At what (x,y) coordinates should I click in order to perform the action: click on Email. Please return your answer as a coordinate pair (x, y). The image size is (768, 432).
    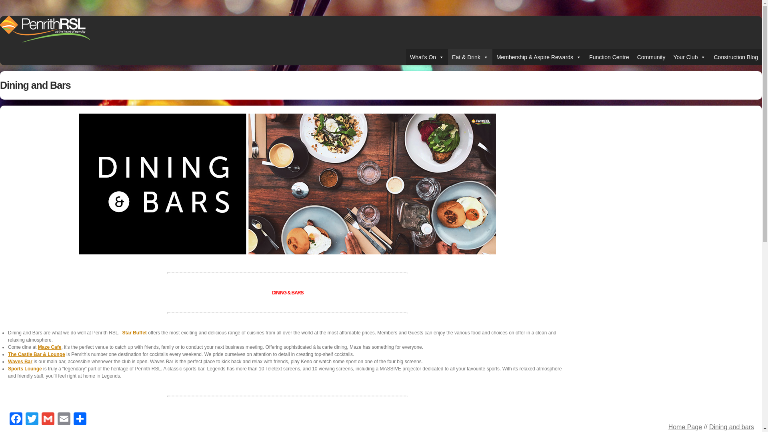
    Looking at the image, I should click on (64, 420).